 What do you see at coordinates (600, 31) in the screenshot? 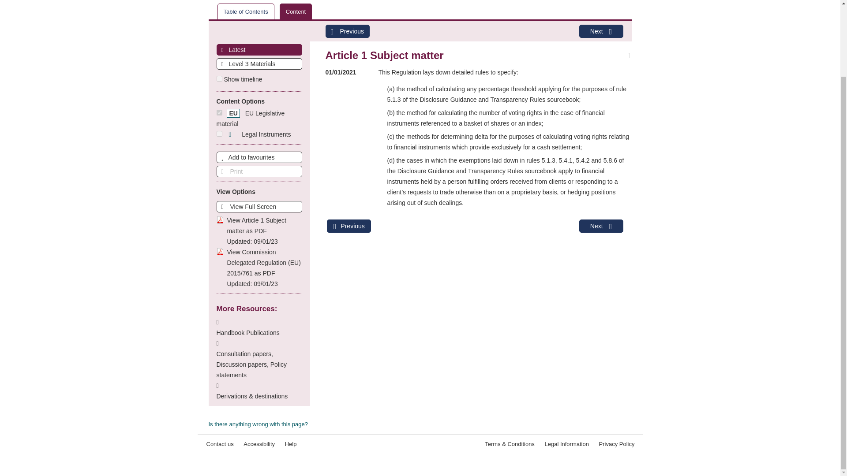
I see `Navigate one page forwards` at bounding box center [600, 31].